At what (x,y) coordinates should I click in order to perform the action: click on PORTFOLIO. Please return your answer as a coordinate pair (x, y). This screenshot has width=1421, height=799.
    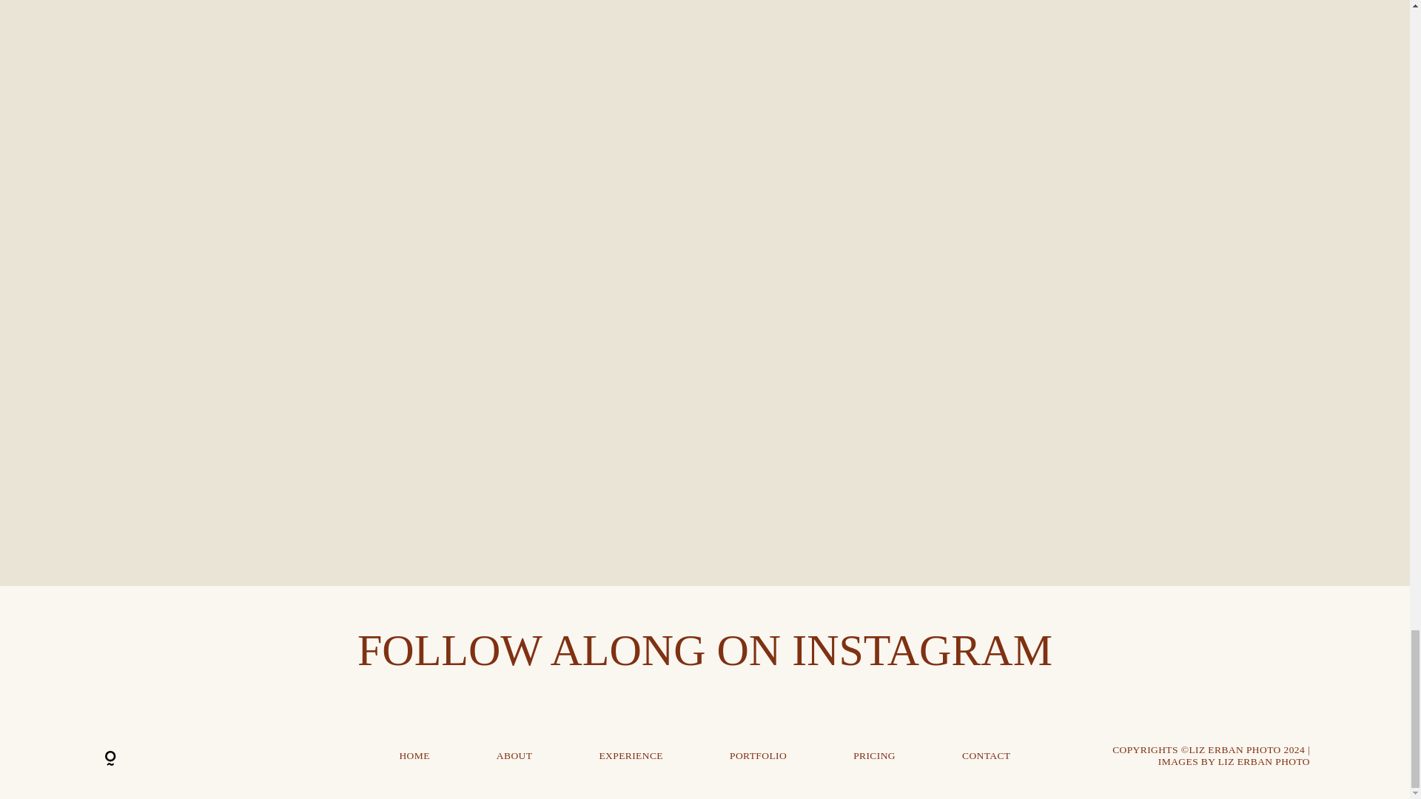
    Looking at the image, I should click on (758, 756).